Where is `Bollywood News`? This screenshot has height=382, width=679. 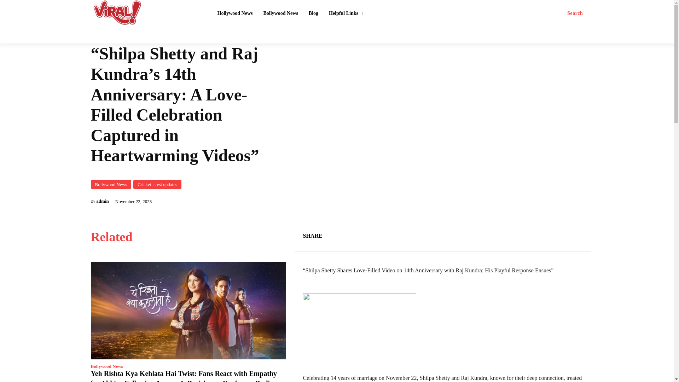
Bollywood News is located at coordinates (106, 366).